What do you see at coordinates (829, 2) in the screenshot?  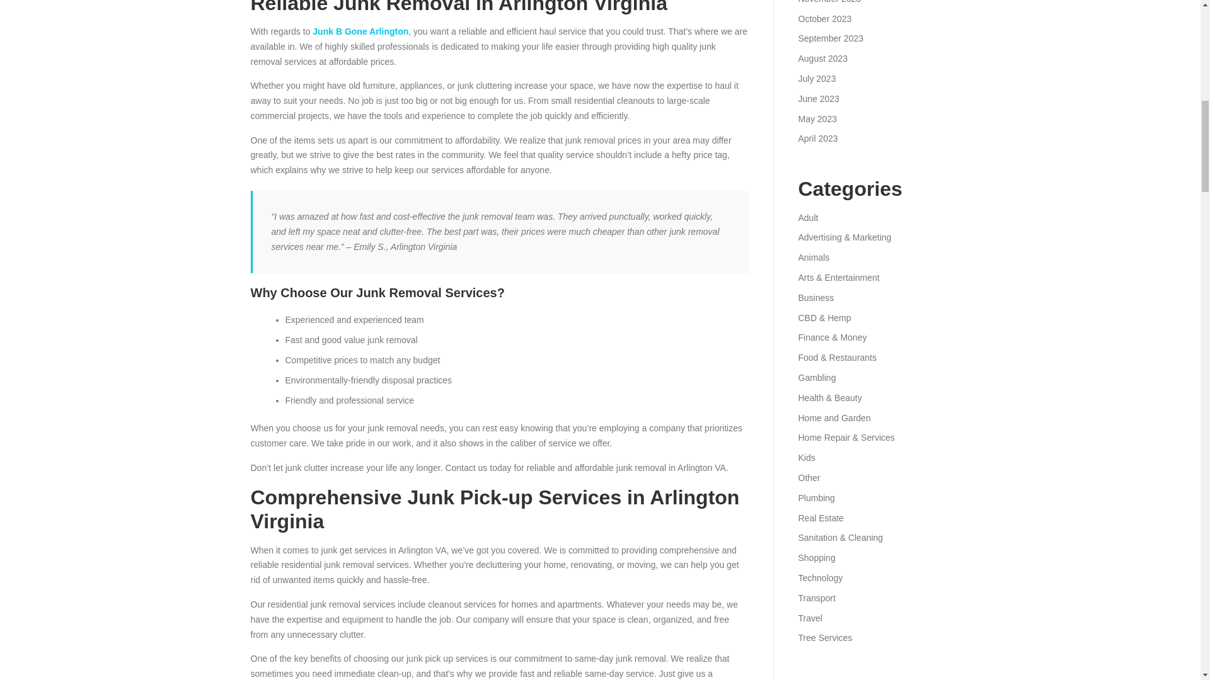 I see `November 2023` at bounding box center [829, 2].